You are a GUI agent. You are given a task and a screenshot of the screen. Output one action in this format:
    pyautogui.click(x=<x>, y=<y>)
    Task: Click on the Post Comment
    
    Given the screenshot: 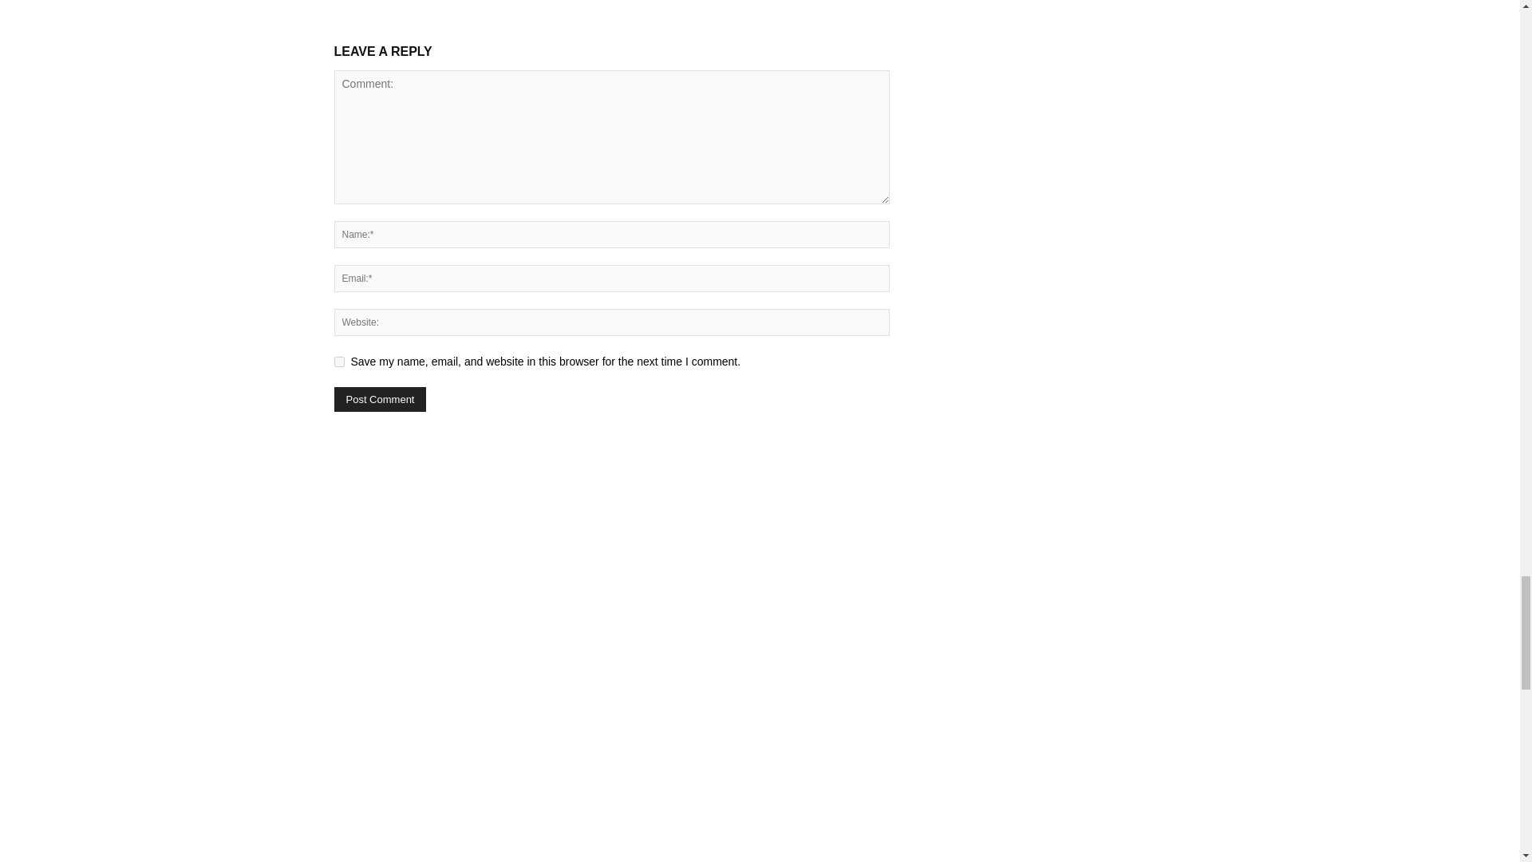 What is the action you would take?
    pyautogui.click(x=380, y=399)
    